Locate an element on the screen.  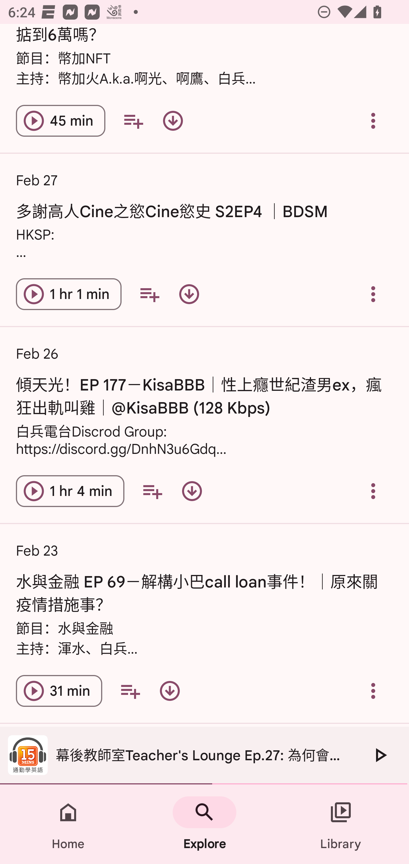
Overflow menu is located at coordinates (373, 691).